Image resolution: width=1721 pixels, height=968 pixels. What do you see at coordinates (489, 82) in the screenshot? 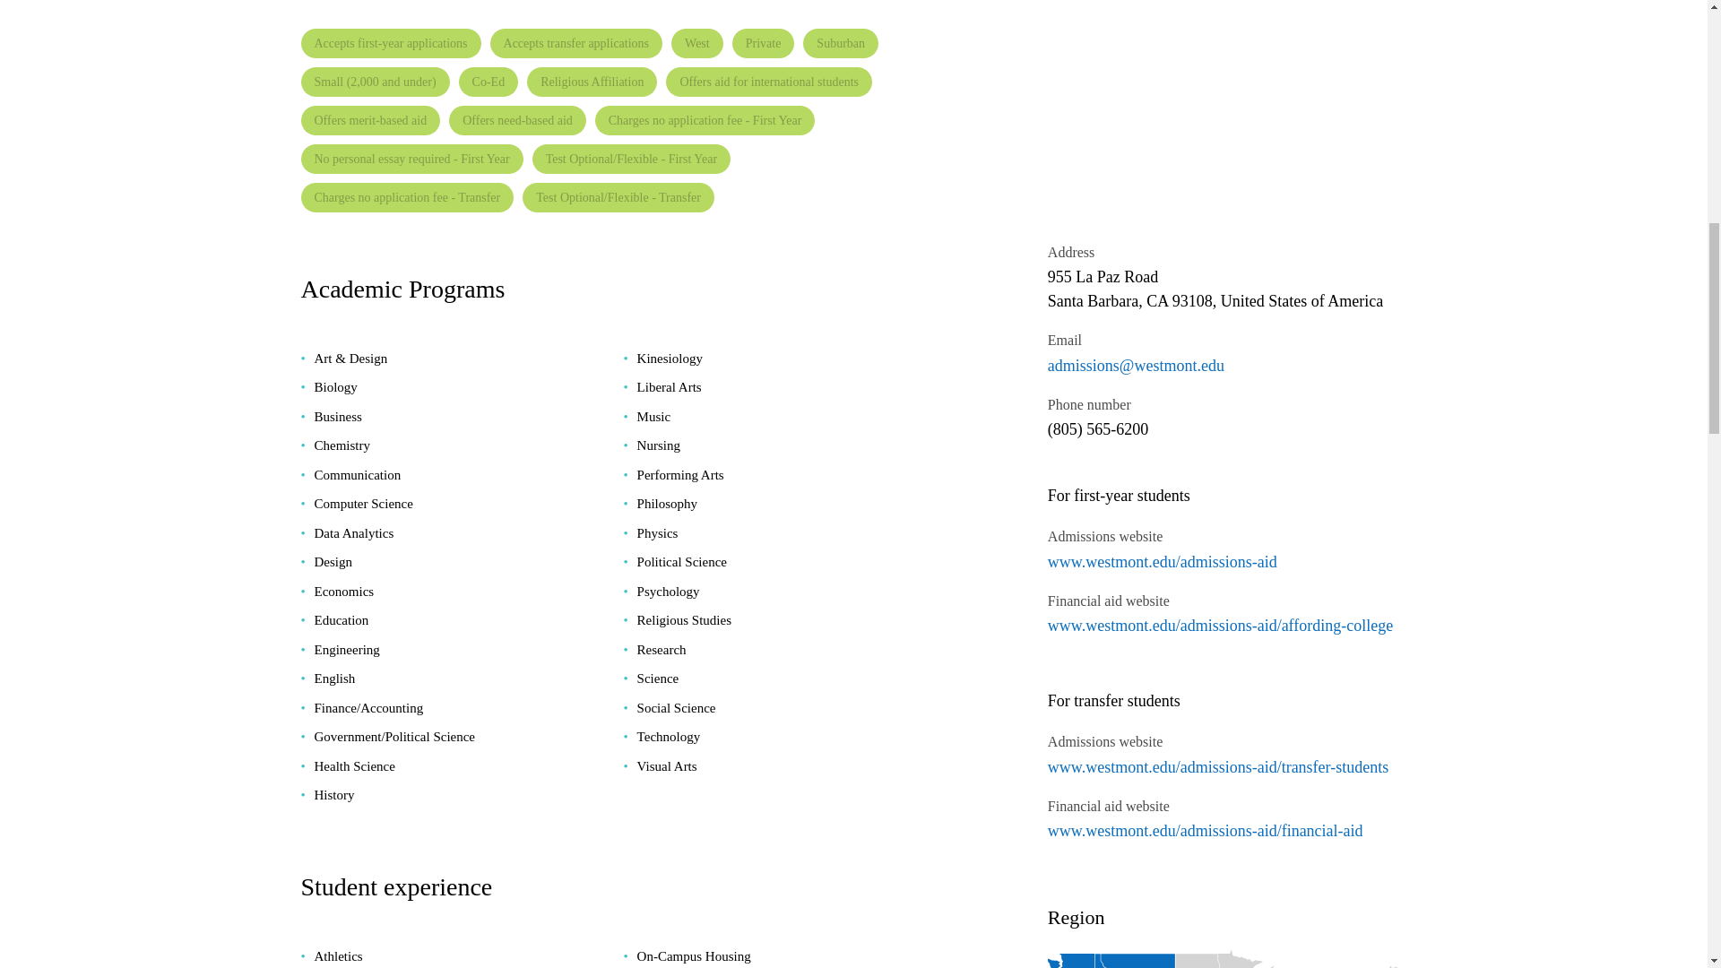
I see `Co-Ed` at bounding box center [489, 82].